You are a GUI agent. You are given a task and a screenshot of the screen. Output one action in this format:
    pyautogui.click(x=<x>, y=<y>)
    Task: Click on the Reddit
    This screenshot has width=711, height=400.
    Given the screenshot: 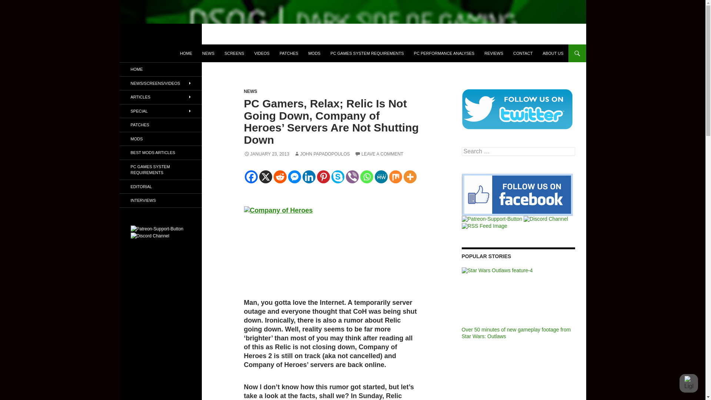 What is the action you would take?
    pyautogui.click(x=280, y=177)
    